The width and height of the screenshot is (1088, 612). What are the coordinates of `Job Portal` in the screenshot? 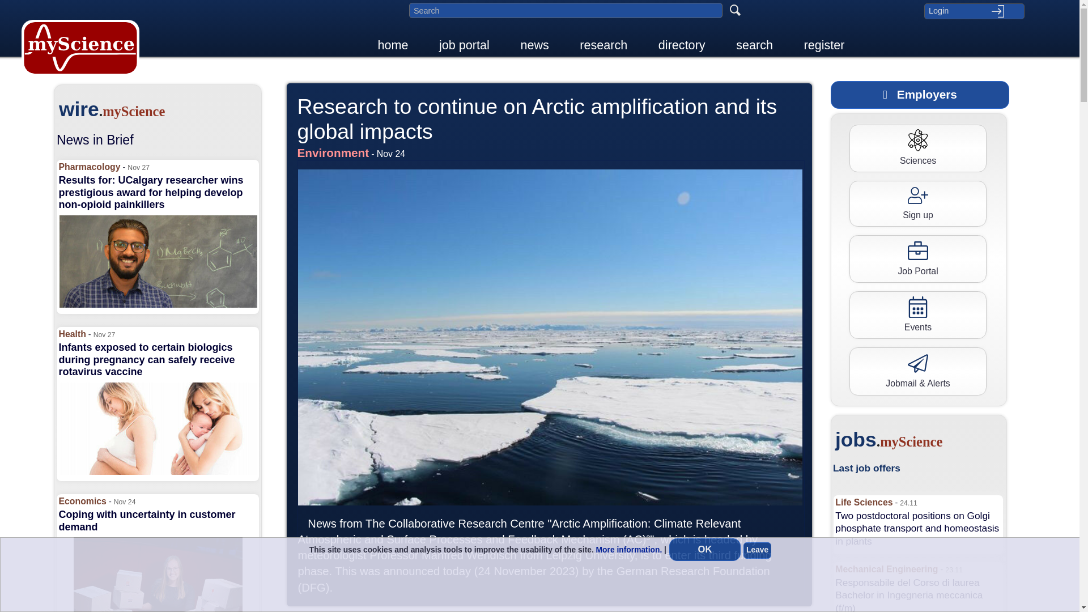 It's located at (918, 259).